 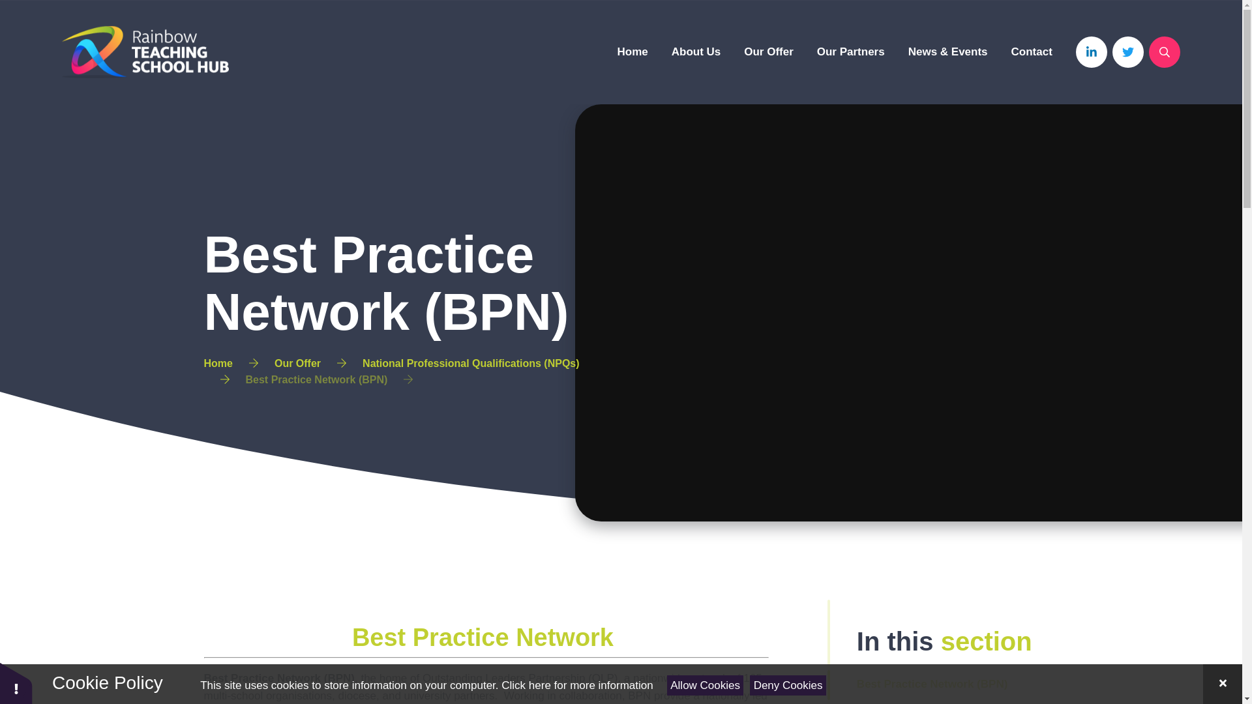 I want to click on Allow Cookies, so click(x=706, y=685).